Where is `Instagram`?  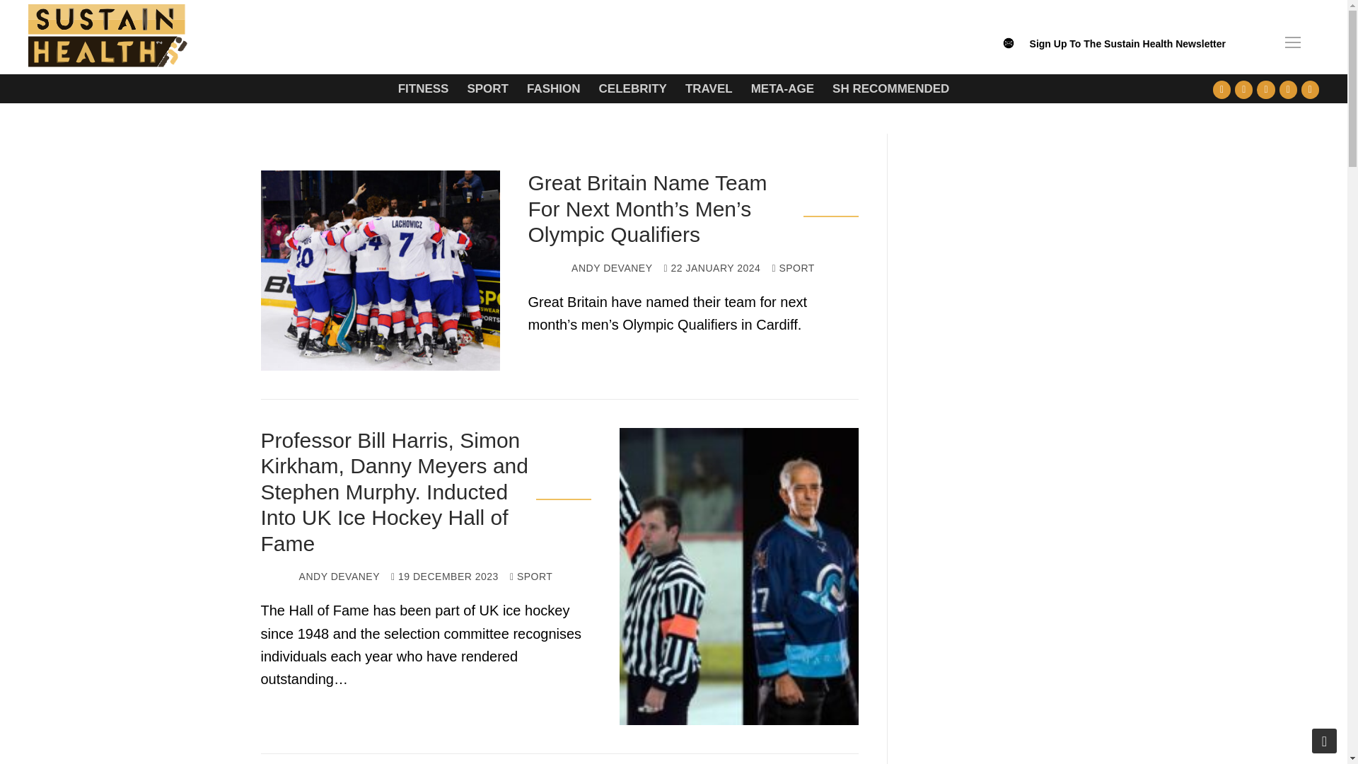
Instagram is located at coordinates (1287, 89).